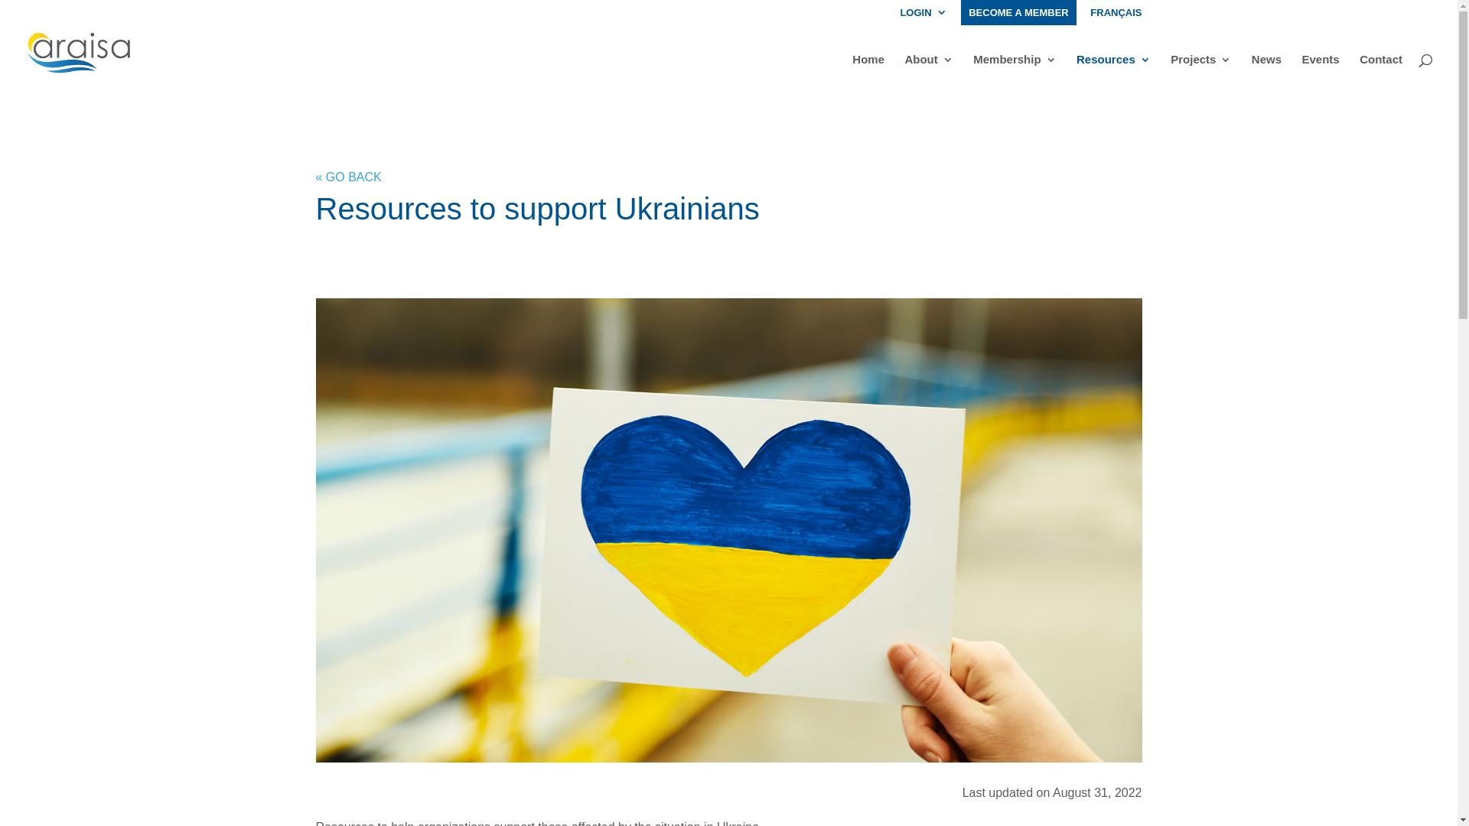  I want to click on News, so click(1267, 67).